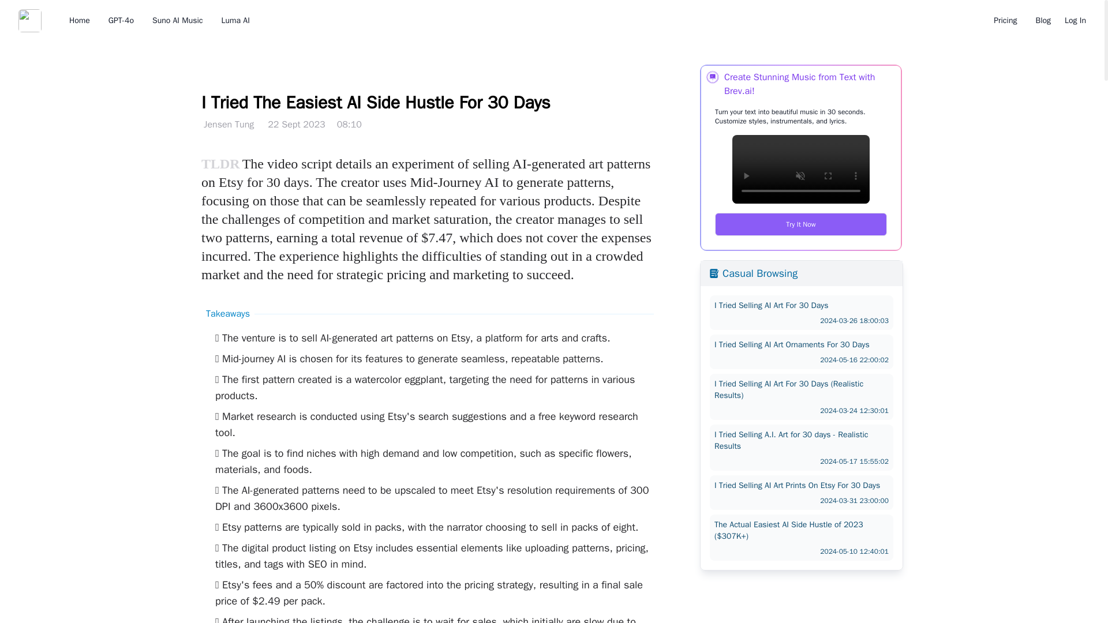 This screenshot has width=1108, height=623. I want to click on GPT-4o, so click(235, 20).